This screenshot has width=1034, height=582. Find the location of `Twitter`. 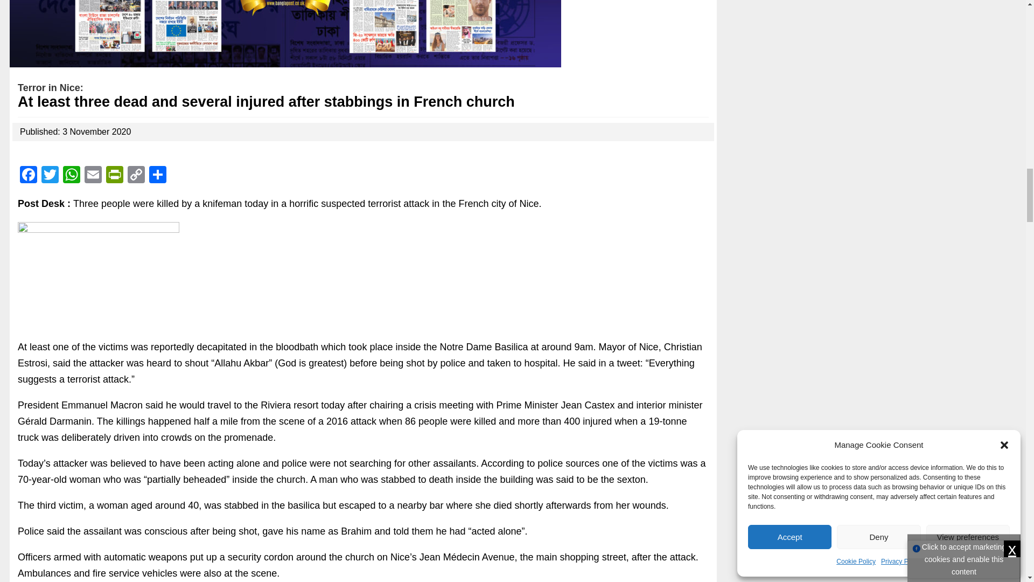

Twitter is located at coordinates (50, 176).